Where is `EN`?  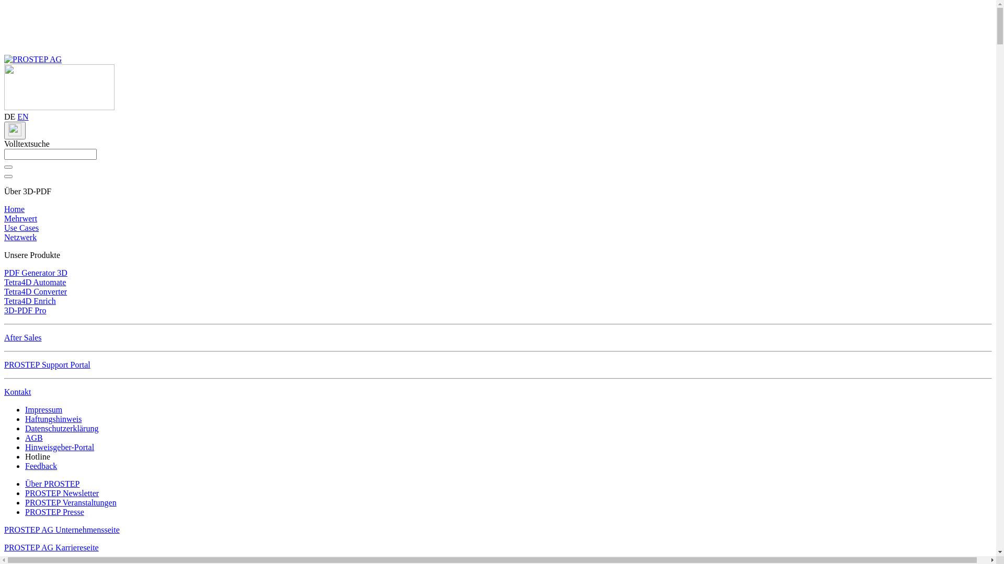
EN is located at coordinates (23, 117).